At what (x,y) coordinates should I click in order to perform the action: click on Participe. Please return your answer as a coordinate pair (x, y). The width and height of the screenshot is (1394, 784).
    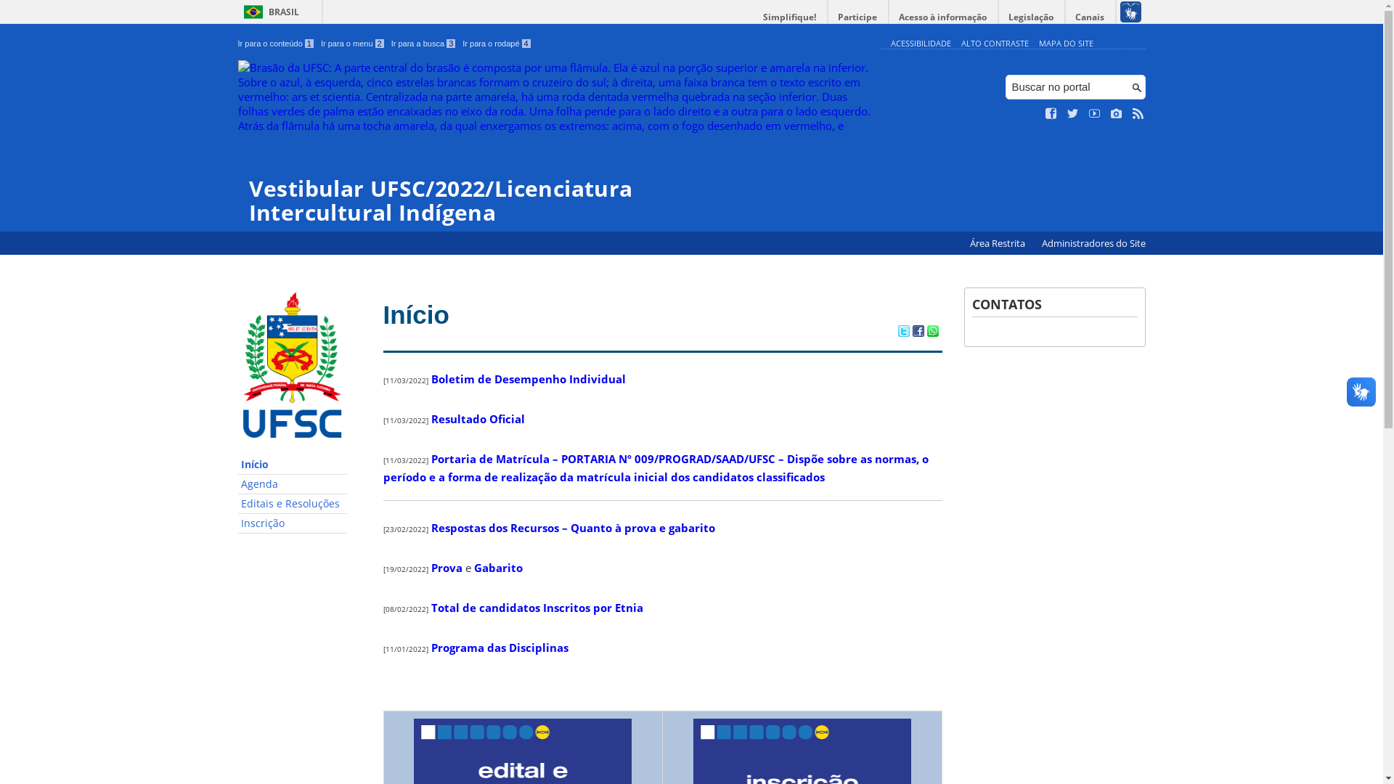
    Looking at the image, I should click on (857, 17).